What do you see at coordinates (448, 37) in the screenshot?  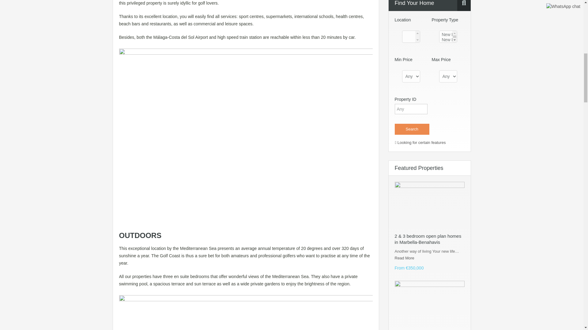 I see `All Types` at bounding box center [448, 37].